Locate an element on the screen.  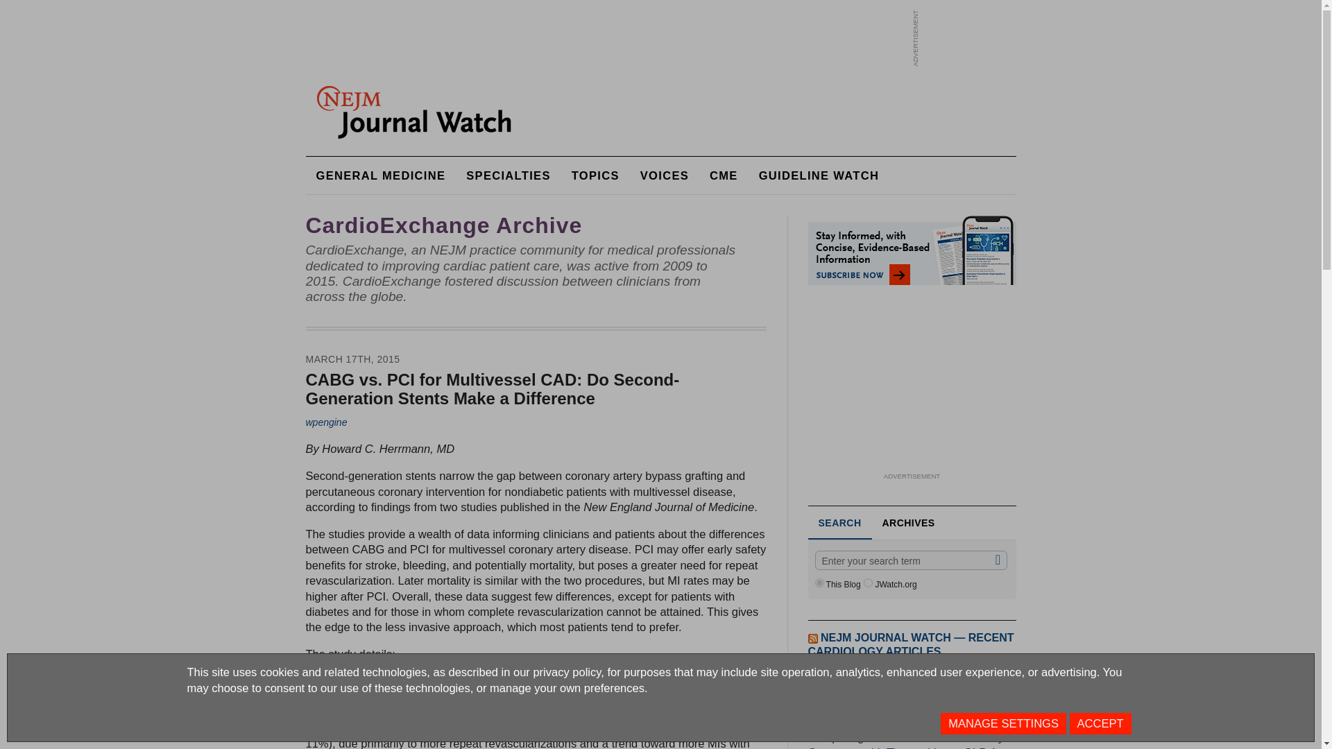
This Blog is located at coordinates (819, 583).